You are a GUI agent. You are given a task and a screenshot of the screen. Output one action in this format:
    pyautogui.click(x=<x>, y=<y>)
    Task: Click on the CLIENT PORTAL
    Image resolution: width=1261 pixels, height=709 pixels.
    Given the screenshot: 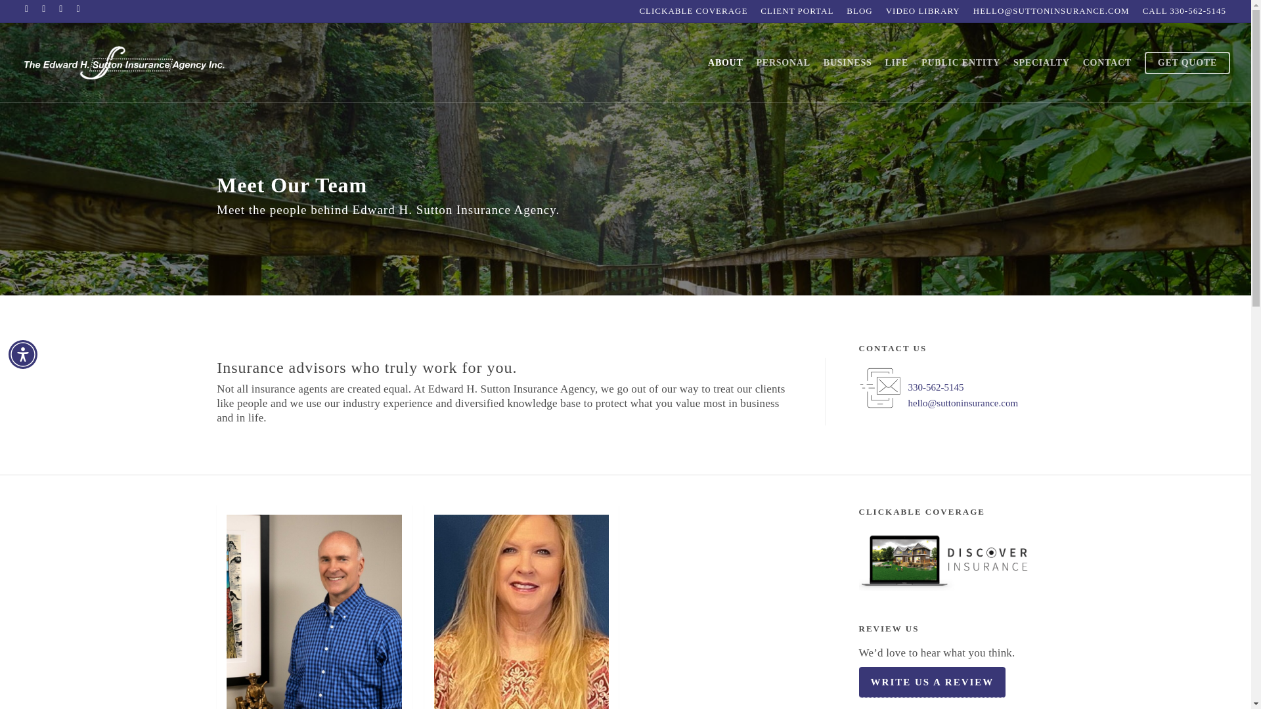 What is the action you would take?
    pyautogui.click(x=797, y=11)
    